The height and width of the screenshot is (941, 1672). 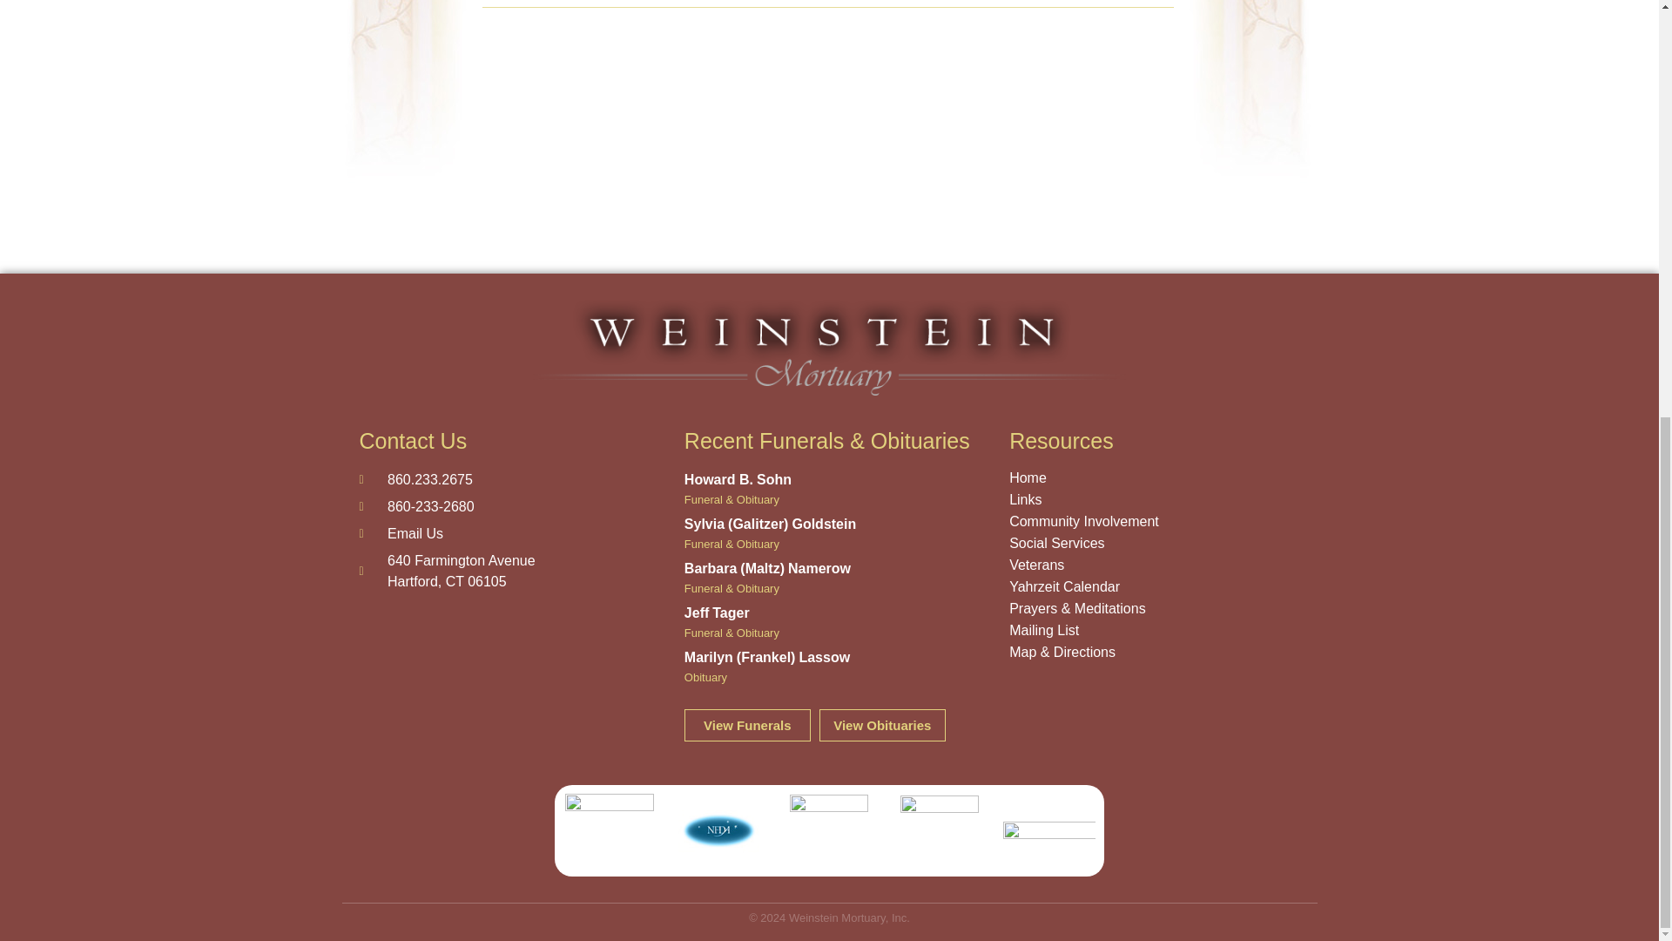 I want to click on Marilyn, so click(x=709, y=657).